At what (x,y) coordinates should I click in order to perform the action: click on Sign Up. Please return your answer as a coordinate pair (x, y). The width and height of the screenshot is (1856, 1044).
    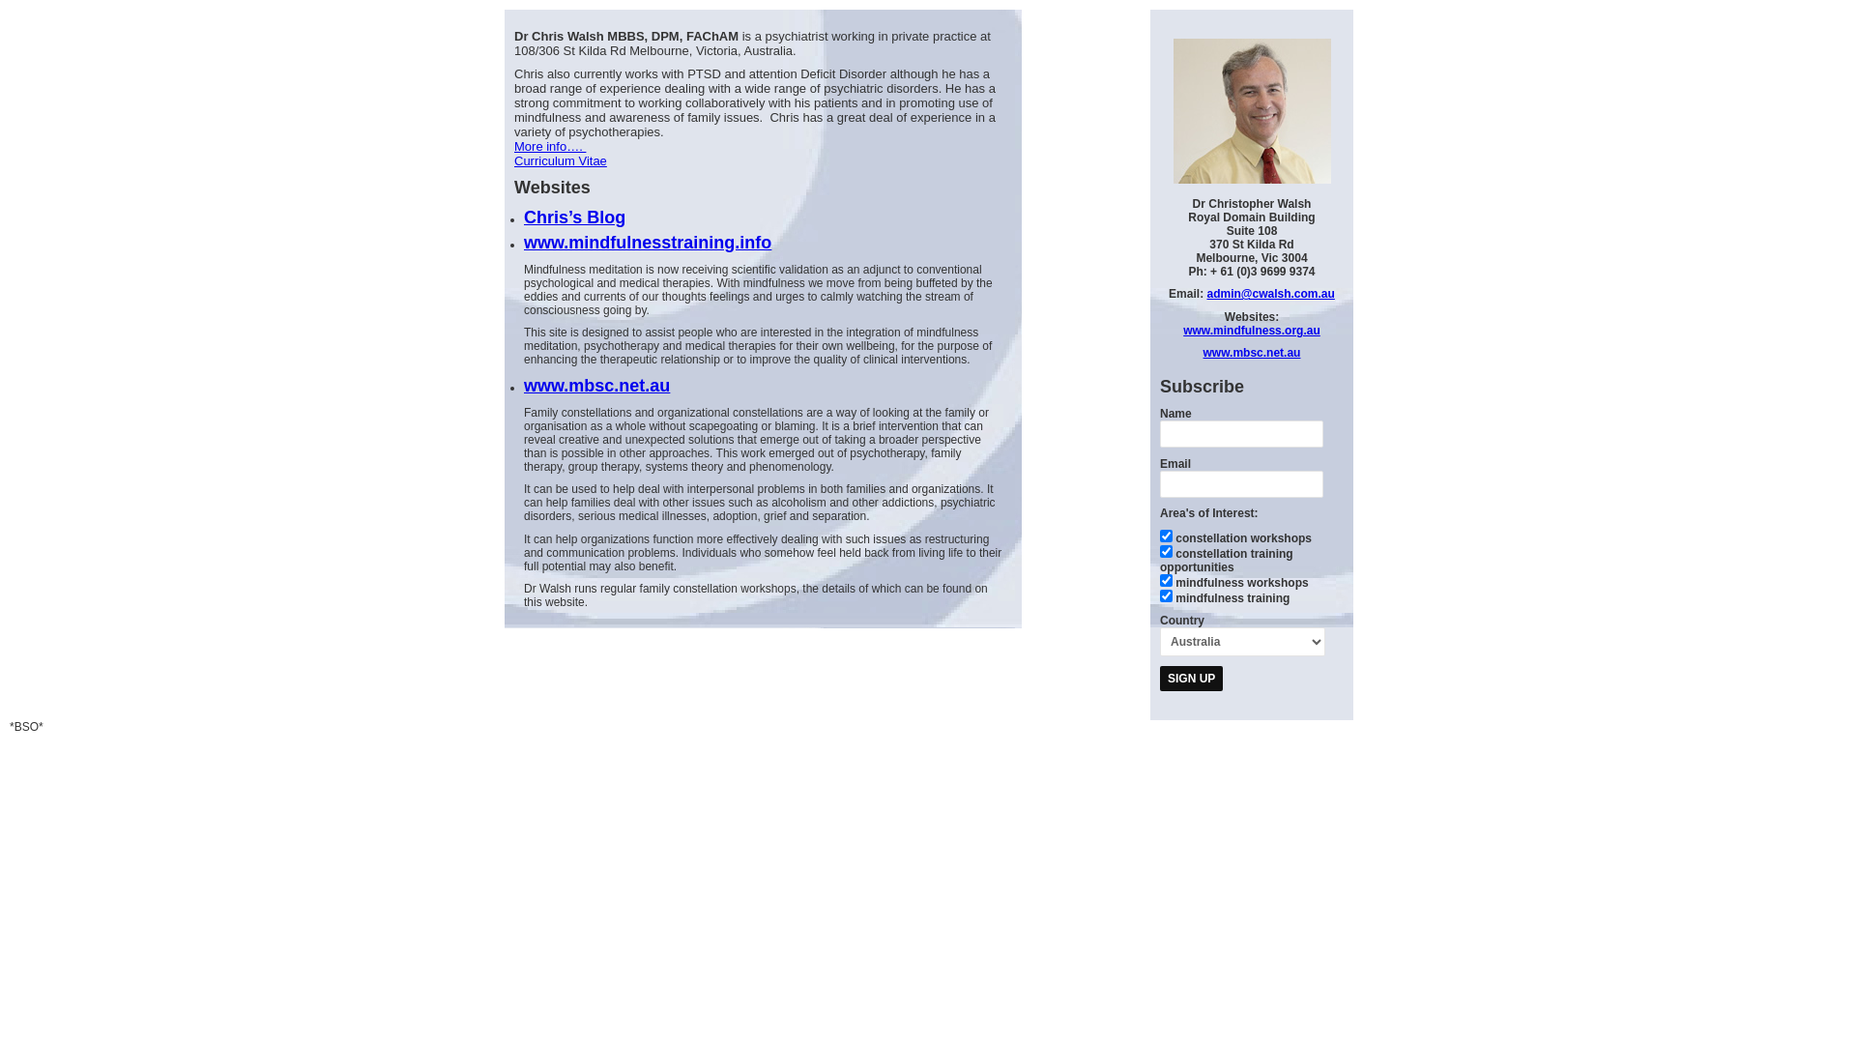
    Looking at the image, I should click on (1191, 679).